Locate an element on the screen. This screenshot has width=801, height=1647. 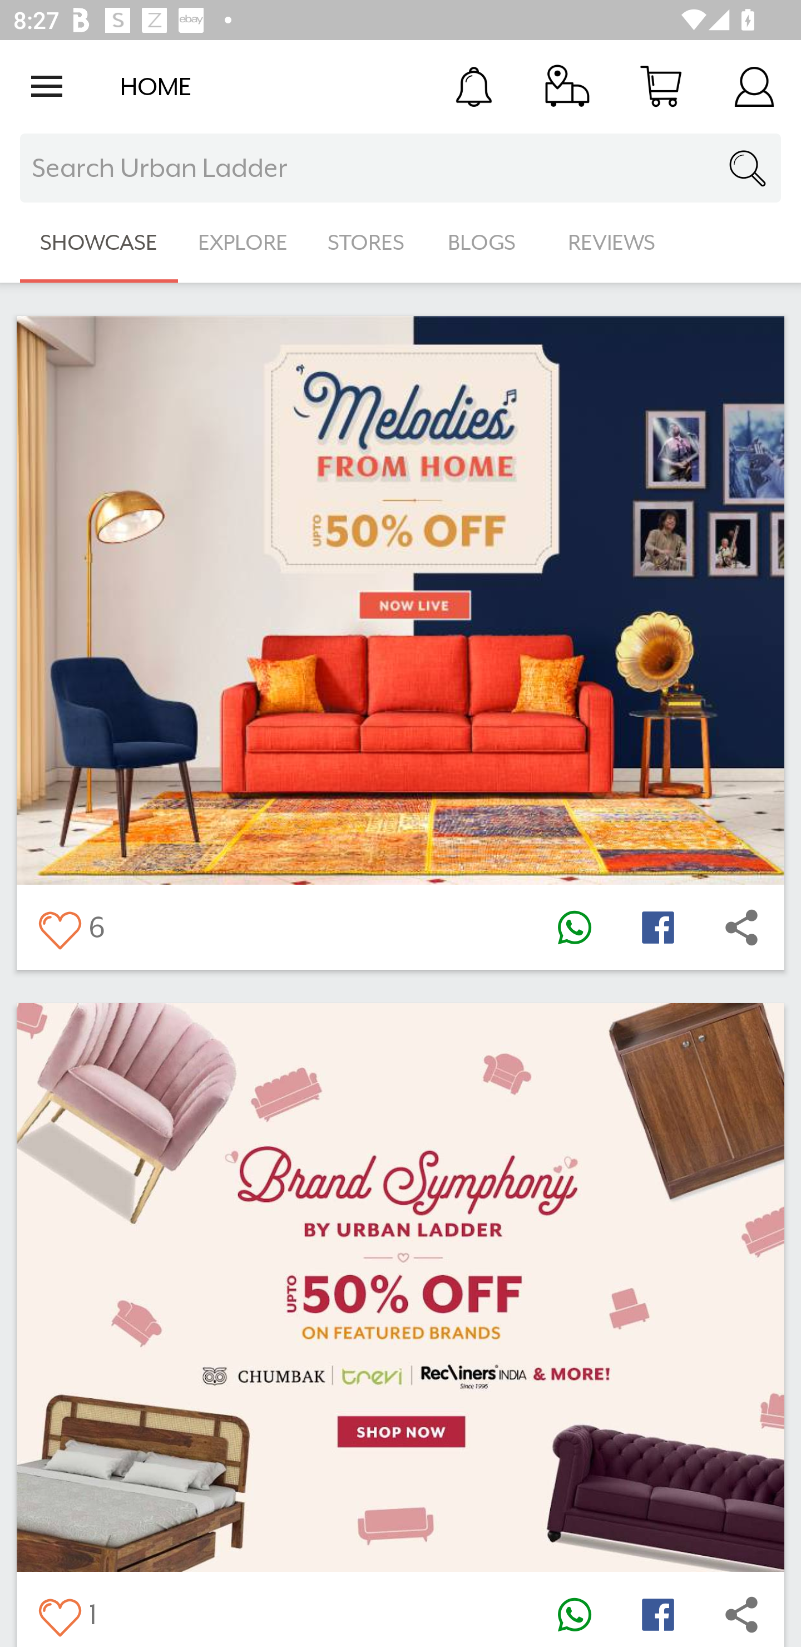
REVIEWS is located at coordinates (612, 243).